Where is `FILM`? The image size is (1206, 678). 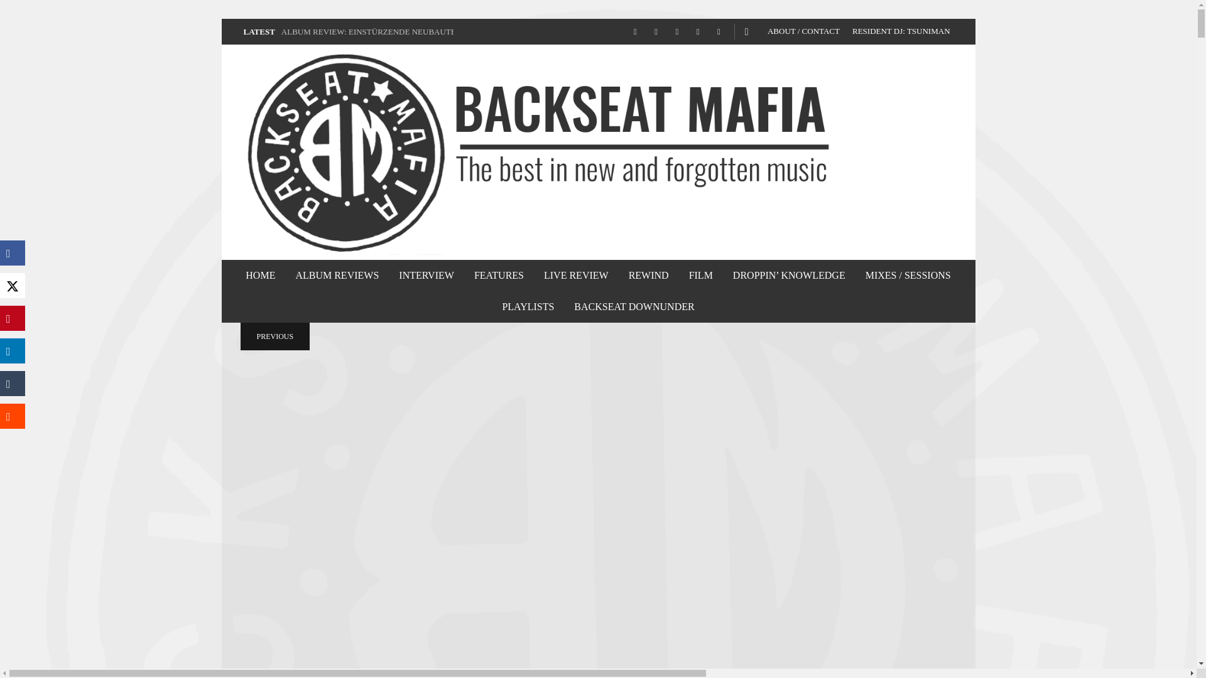 FILM is located at coordinates (700, 275).